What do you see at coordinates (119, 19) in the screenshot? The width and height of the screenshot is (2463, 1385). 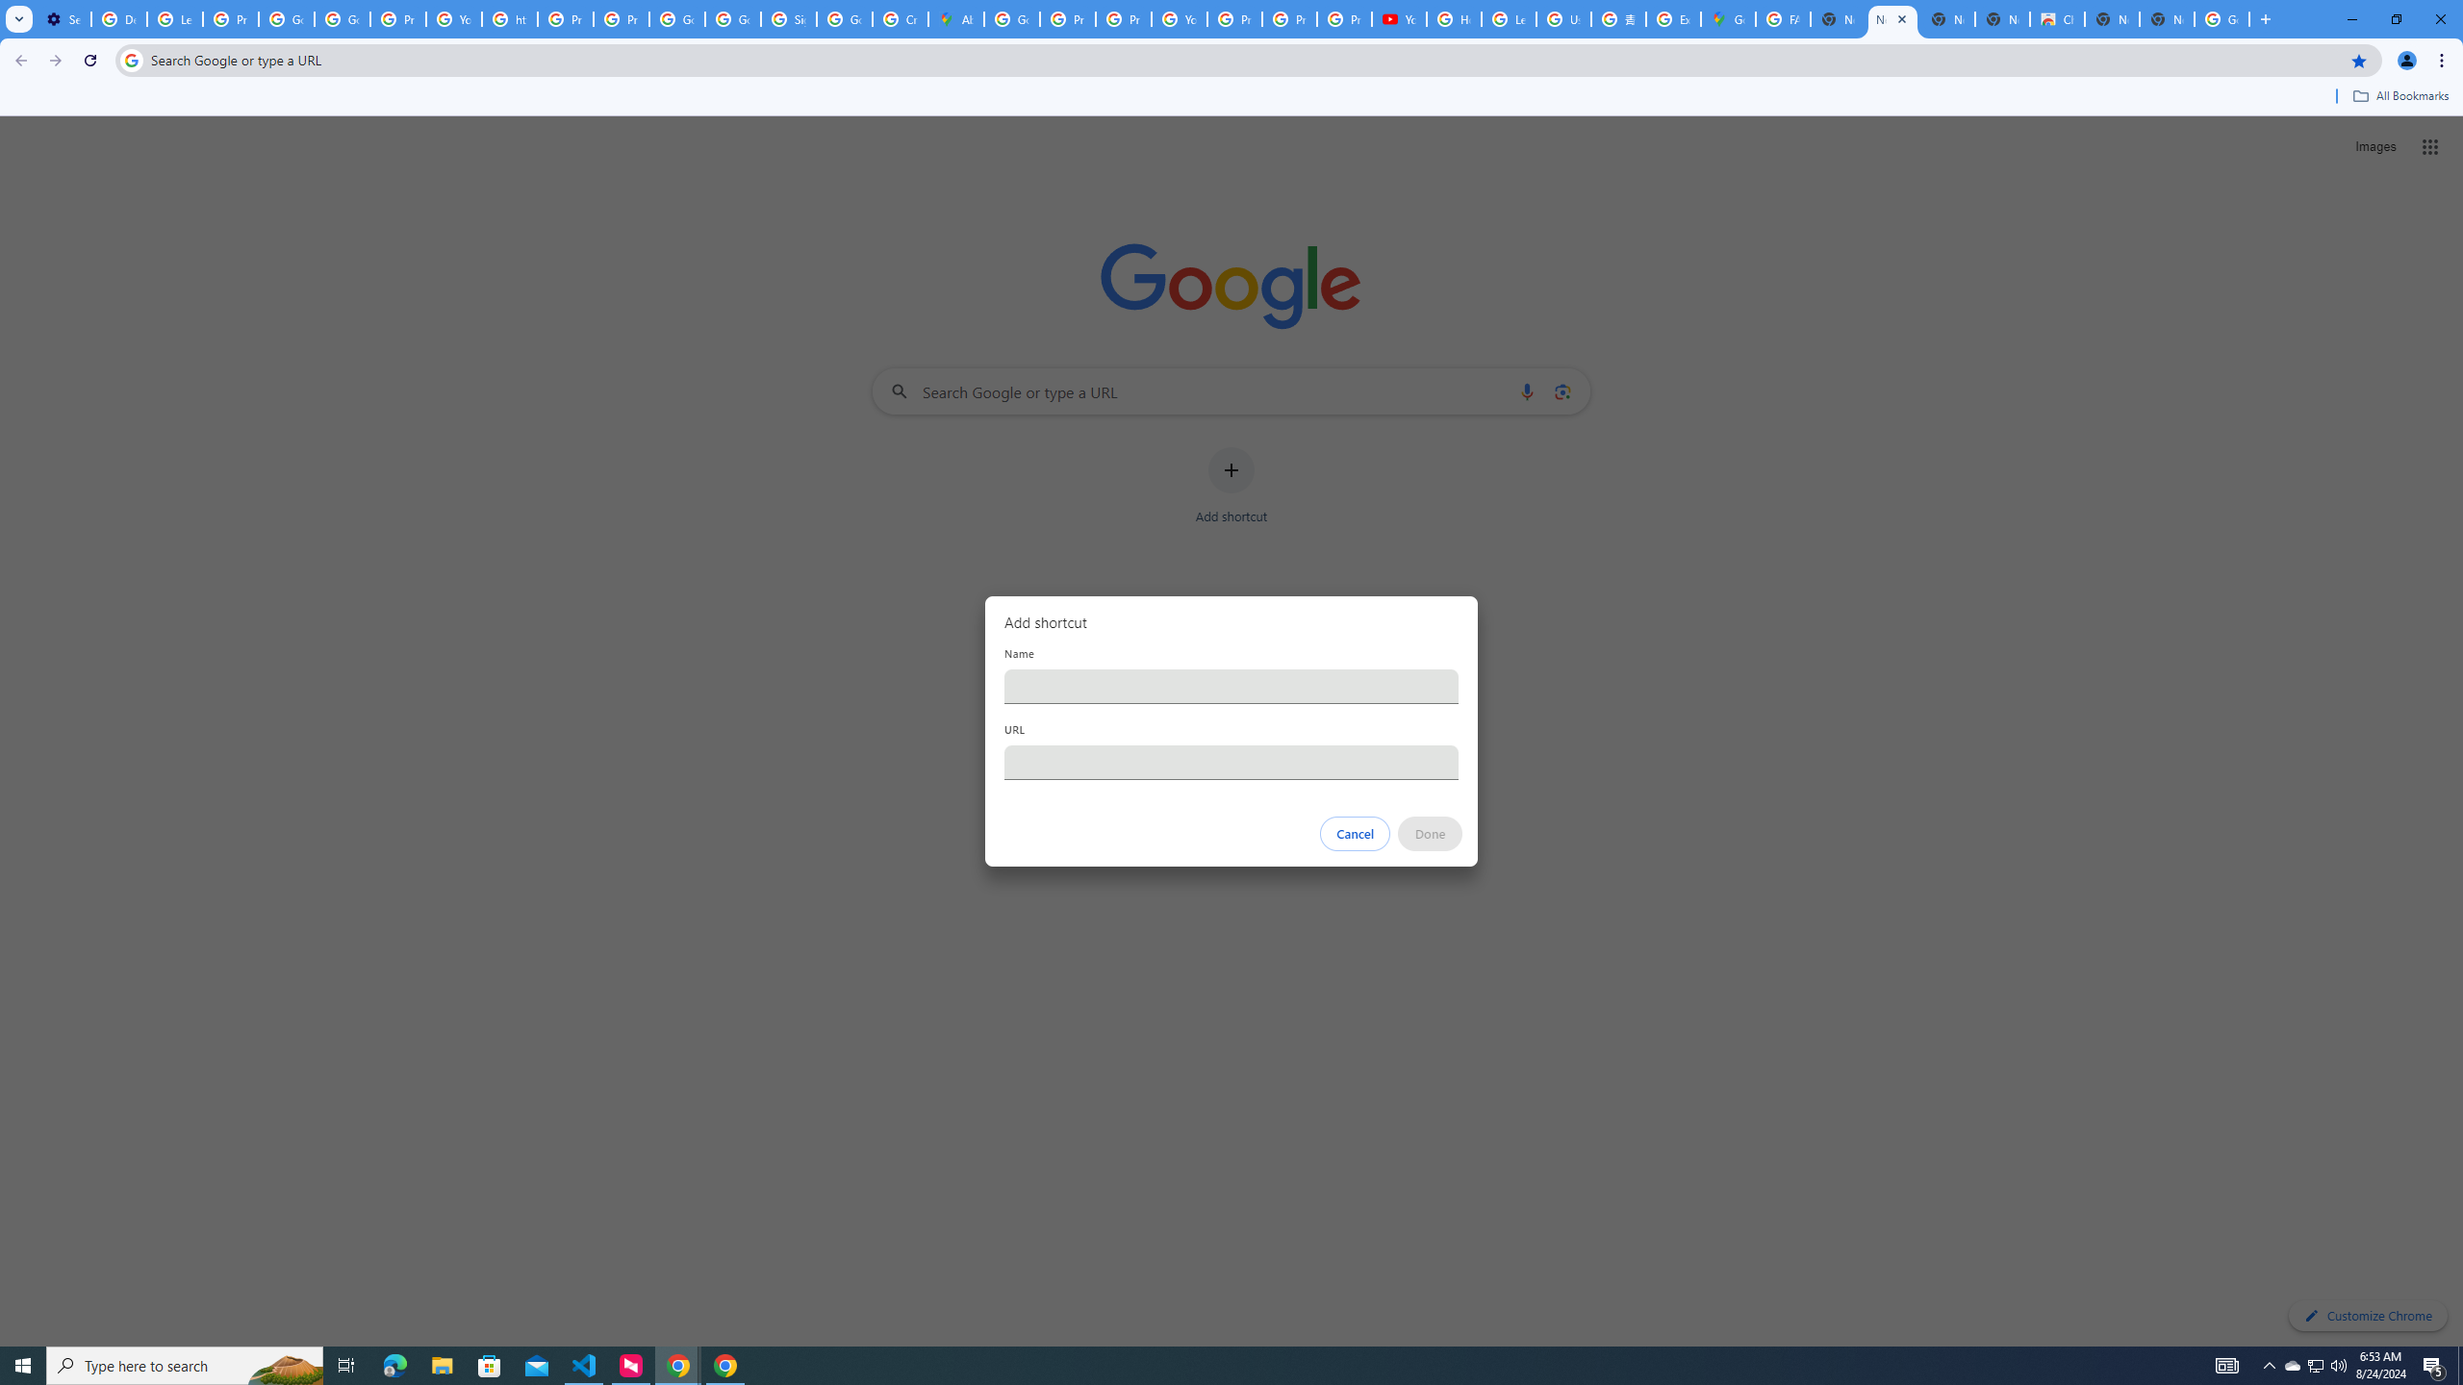 I see `Delete photos & videos - Computer - Google Photos Help` at bounding box center [119, 19].